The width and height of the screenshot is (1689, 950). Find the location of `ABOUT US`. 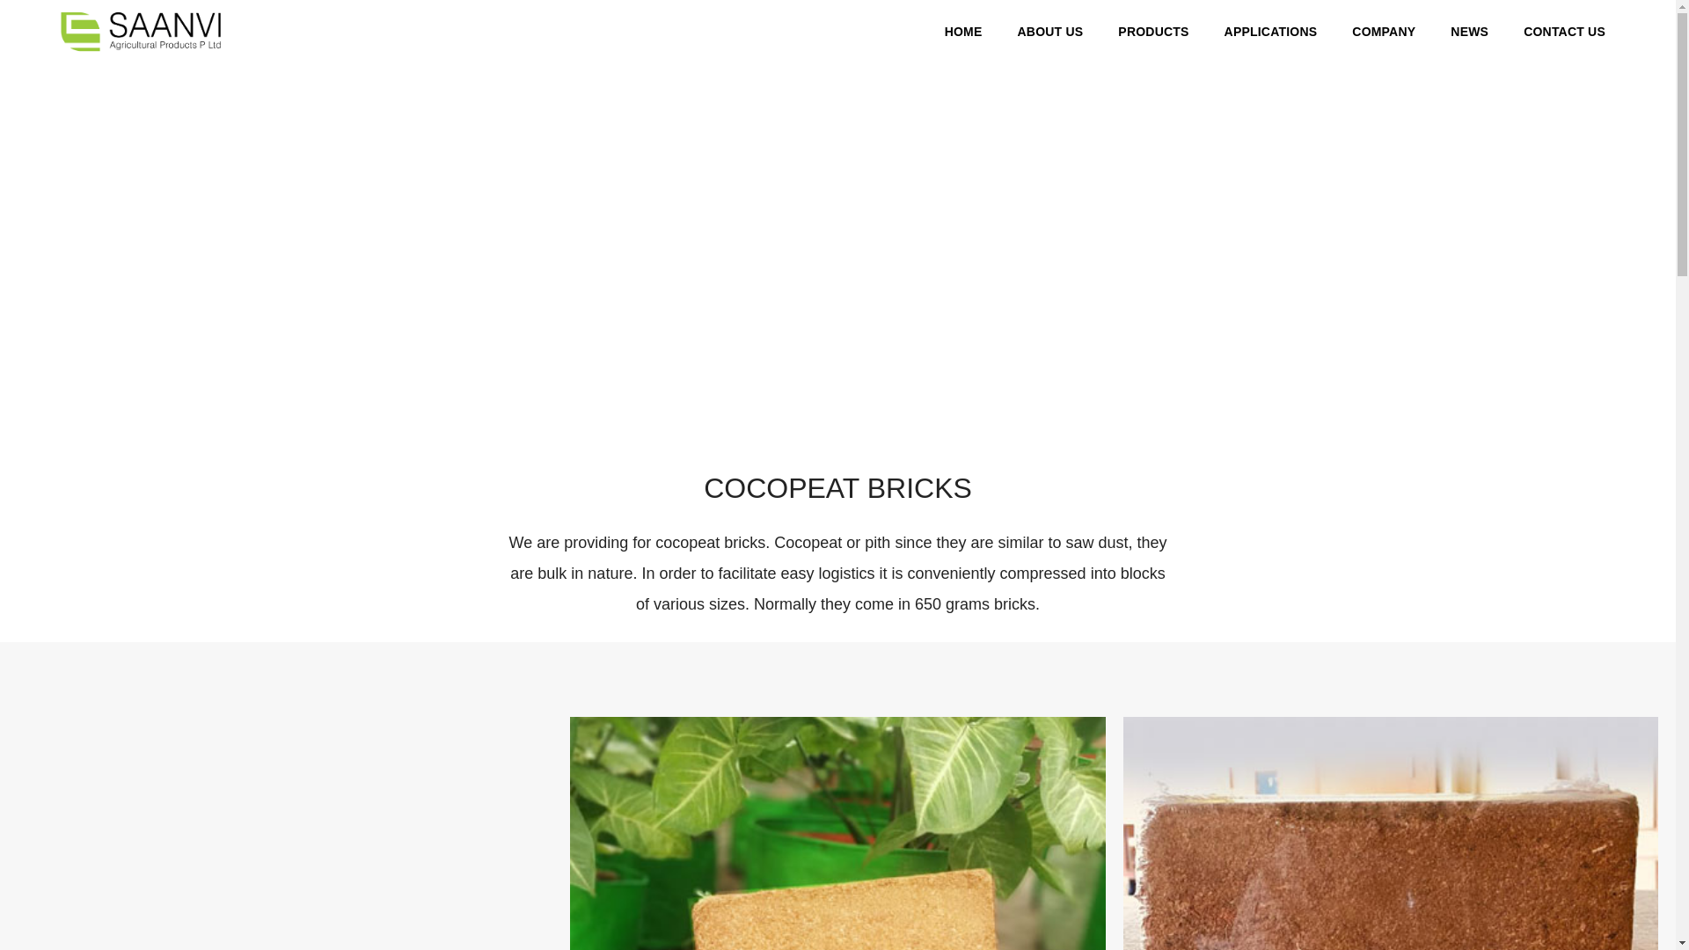

ABOUT US is located at coordinates (1050, 32).